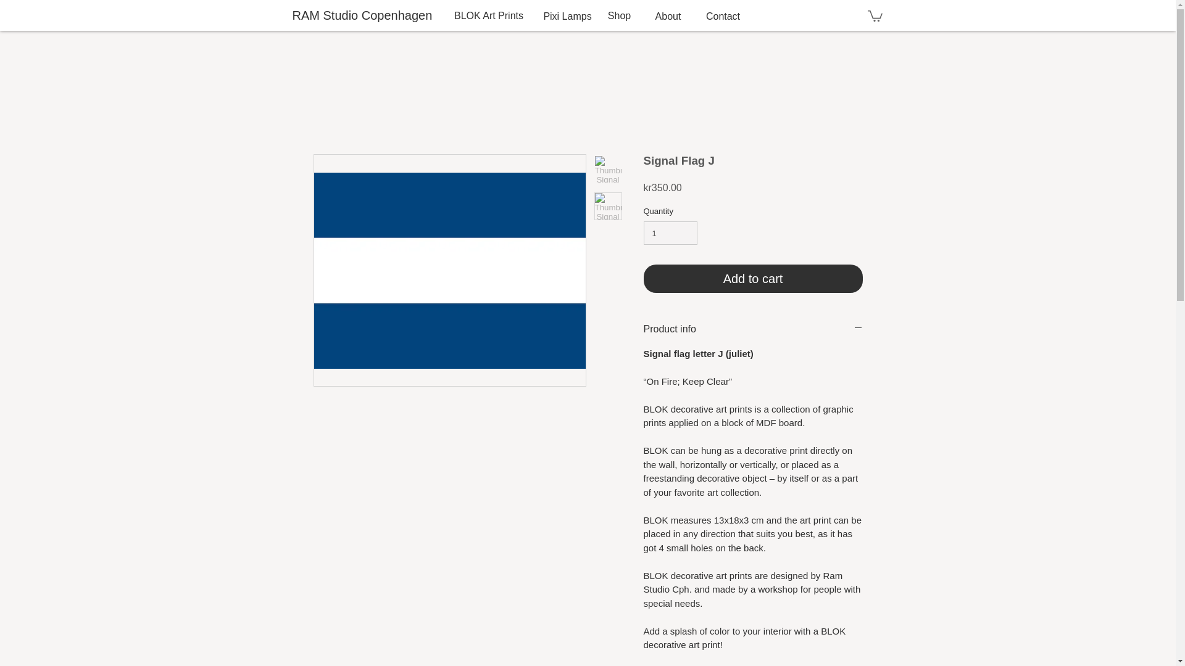  I want to click on Shop, so click(620, 16).